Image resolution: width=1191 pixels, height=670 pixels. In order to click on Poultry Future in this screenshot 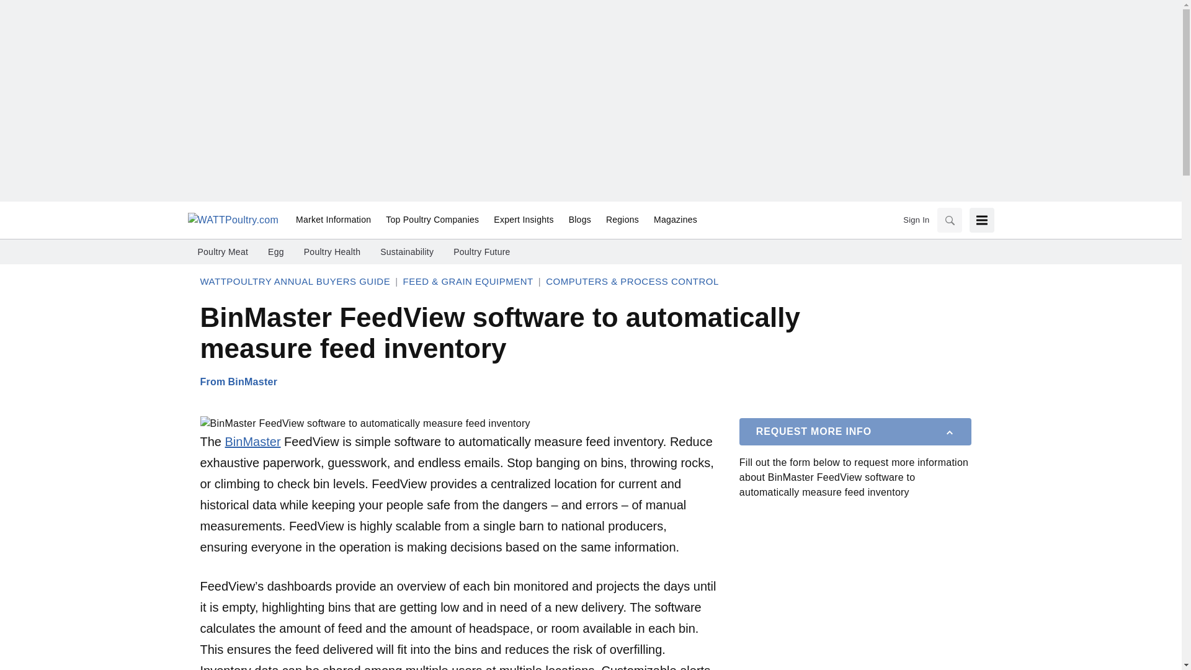, I will do `click(481, 252)`.